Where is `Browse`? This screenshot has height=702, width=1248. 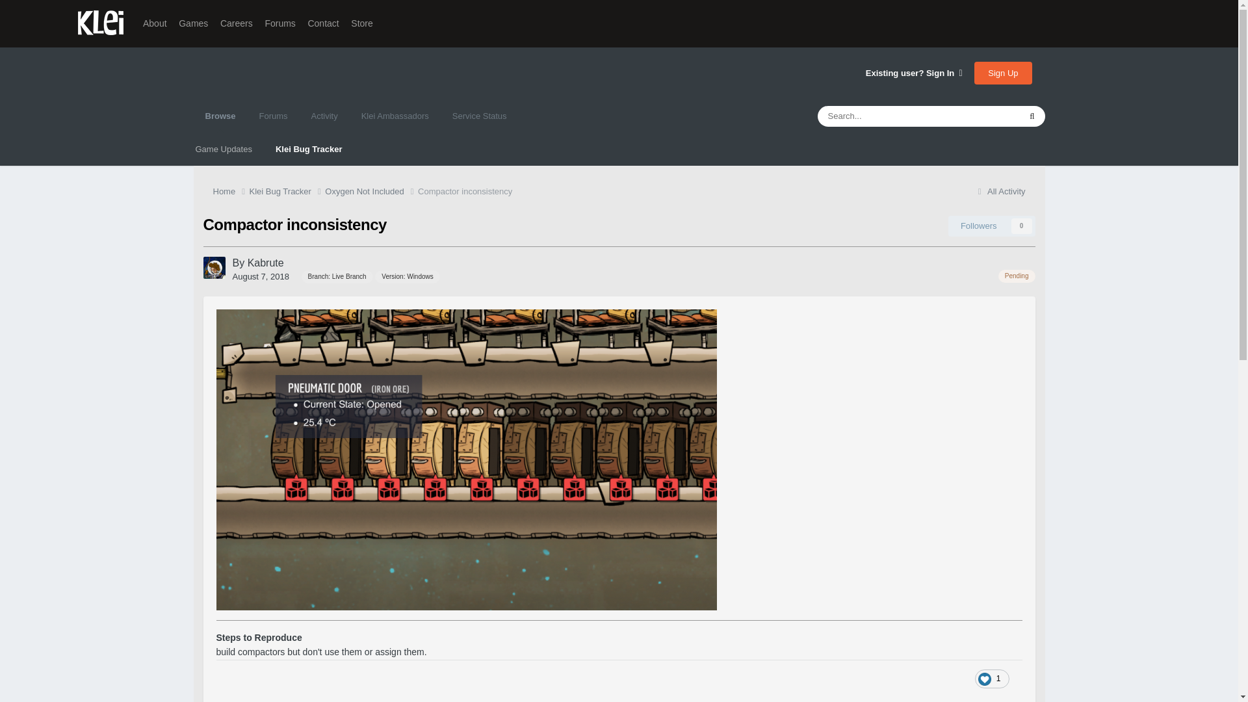 Browse is located at coordinates (220, 116).